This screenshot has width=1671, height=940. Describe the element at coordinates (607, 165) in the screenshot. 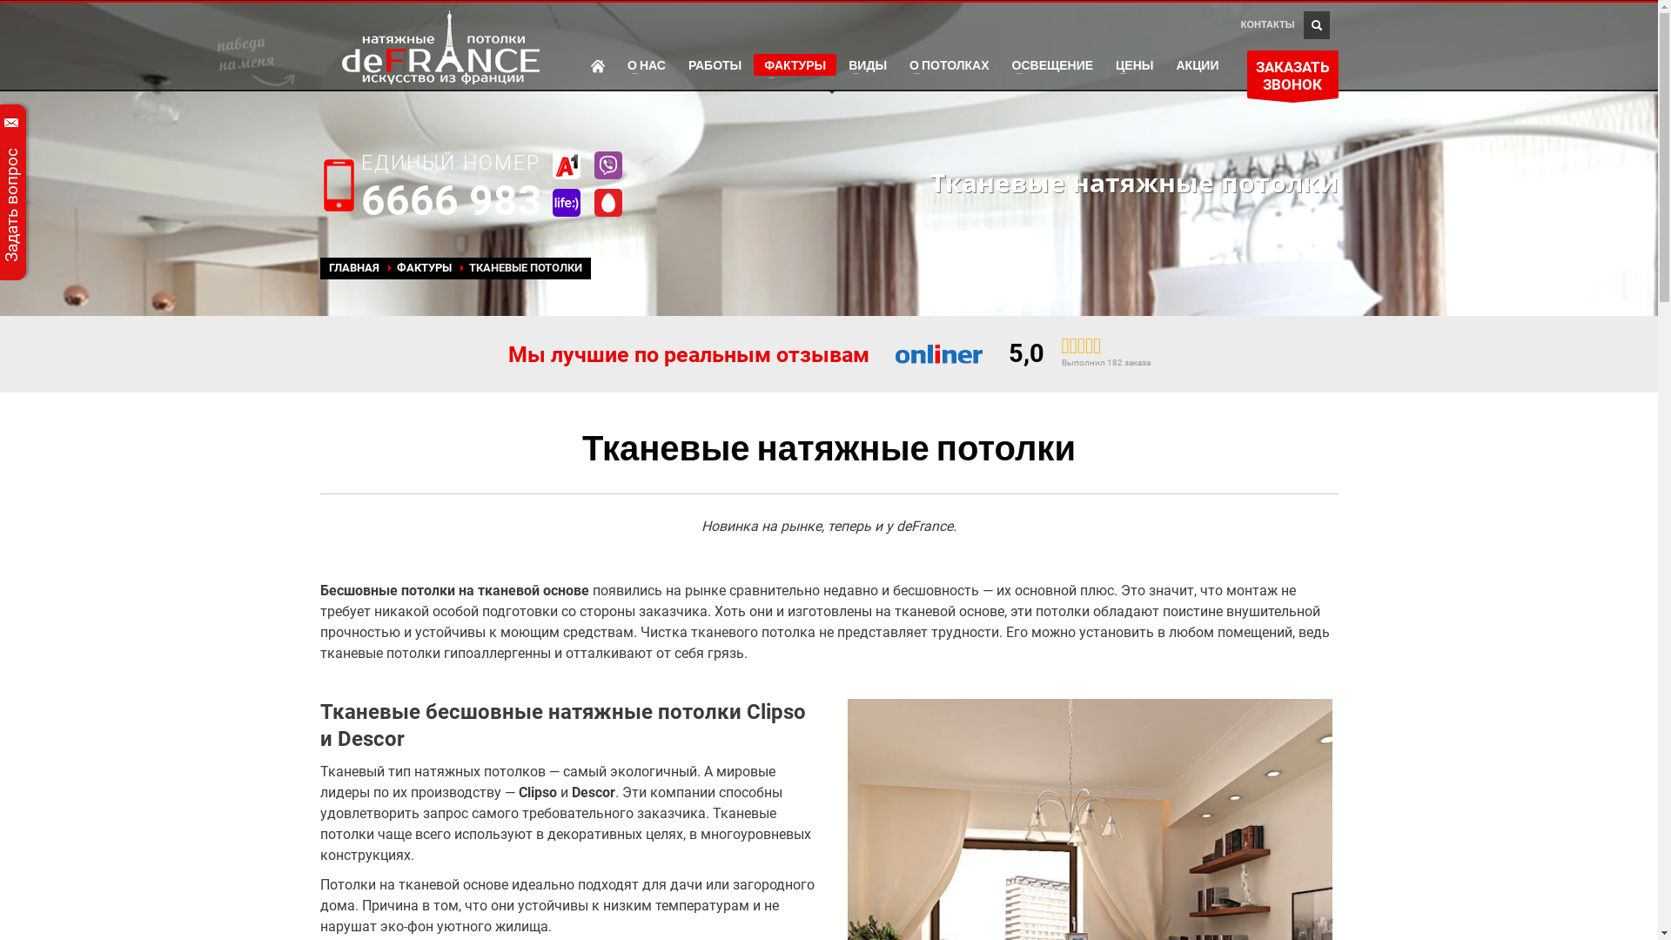

I see `Viber` at that location.